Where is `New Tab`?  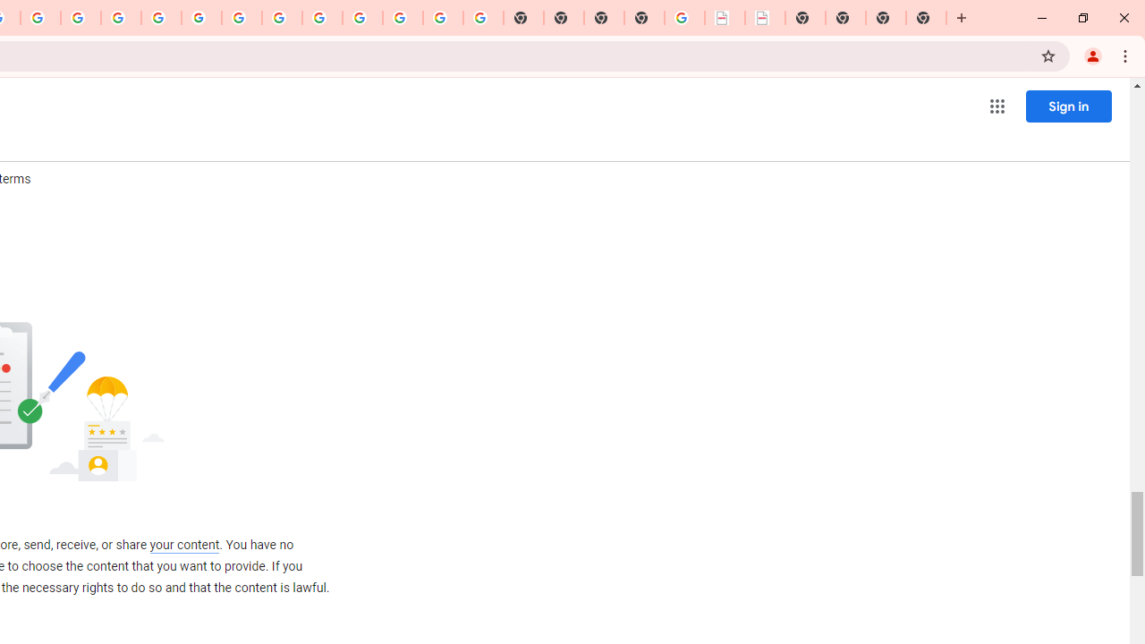 New Tab is located at coordinates (644, 18).